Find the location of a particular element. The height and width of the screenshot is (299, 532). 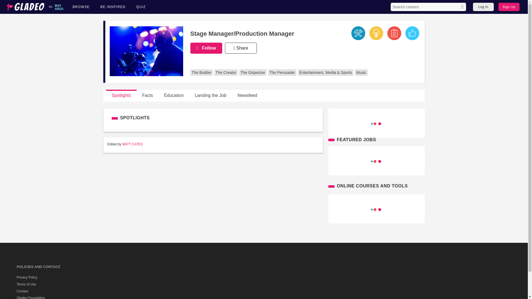

Search is located at coordinates (462, 7).